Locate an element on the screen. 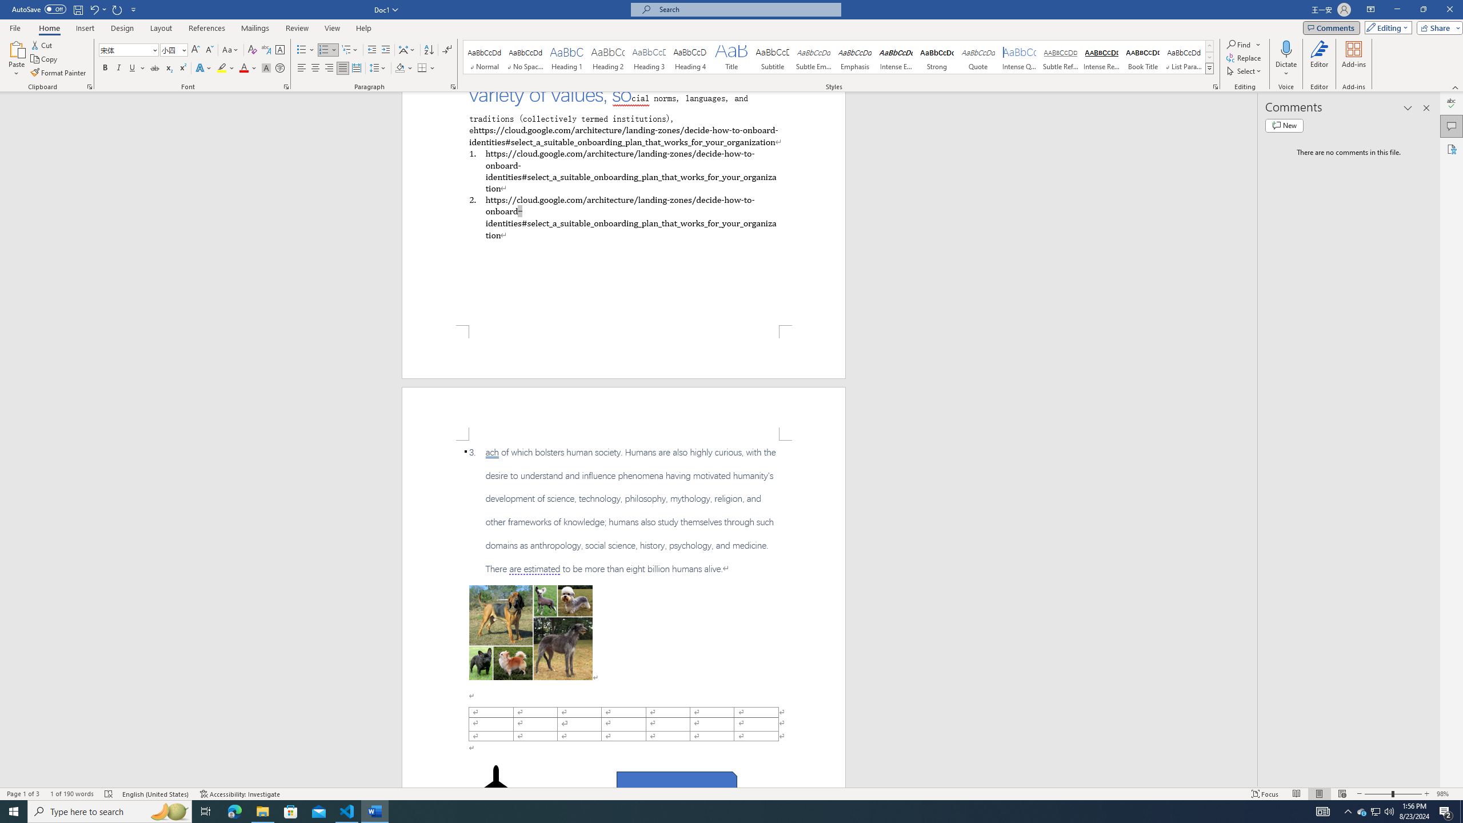 This screenshot has width=1463, height=823. Format Painter is located at coordinates (59, 73).